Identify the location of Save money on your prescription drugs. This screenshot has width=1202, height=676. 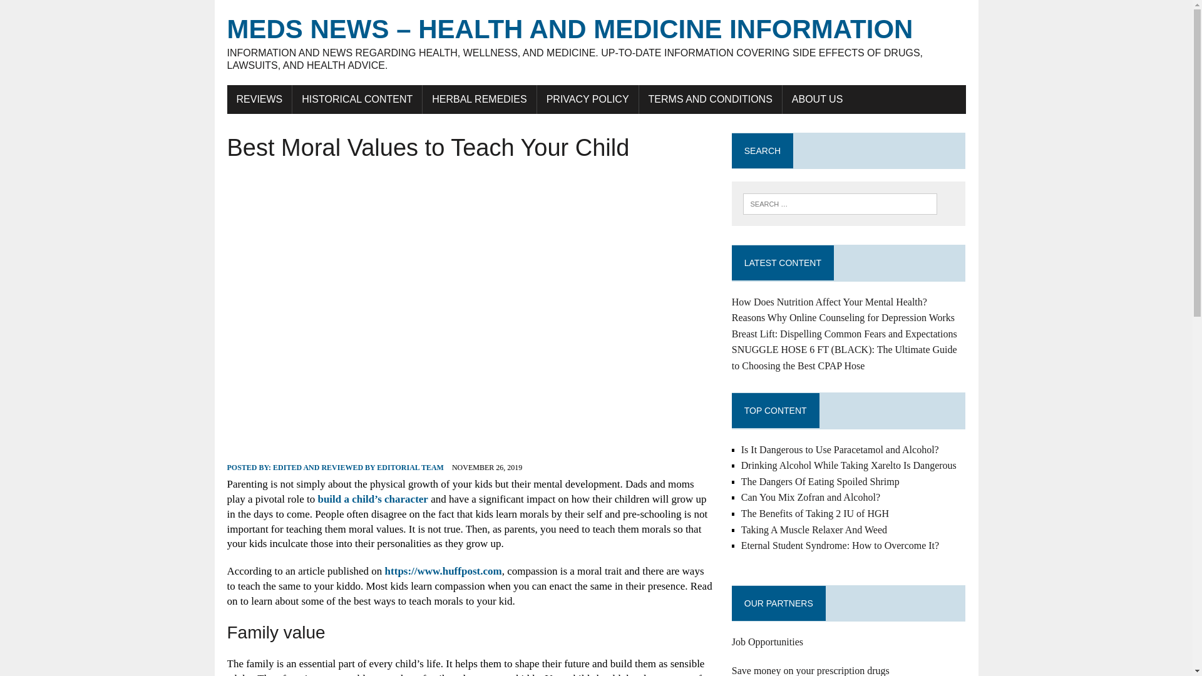
(810, 670).